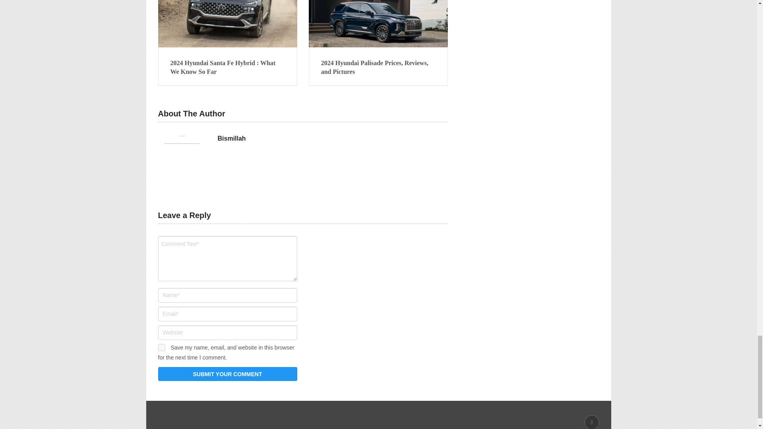 Image resolution: width=763 pixels, height=429 pixels. What do you see at coordinates (378, 23) in the screenshot?
I see `2024 Hyundai Palisade Prices, Reviews, and Pictures` at bounding box center [378, 23].